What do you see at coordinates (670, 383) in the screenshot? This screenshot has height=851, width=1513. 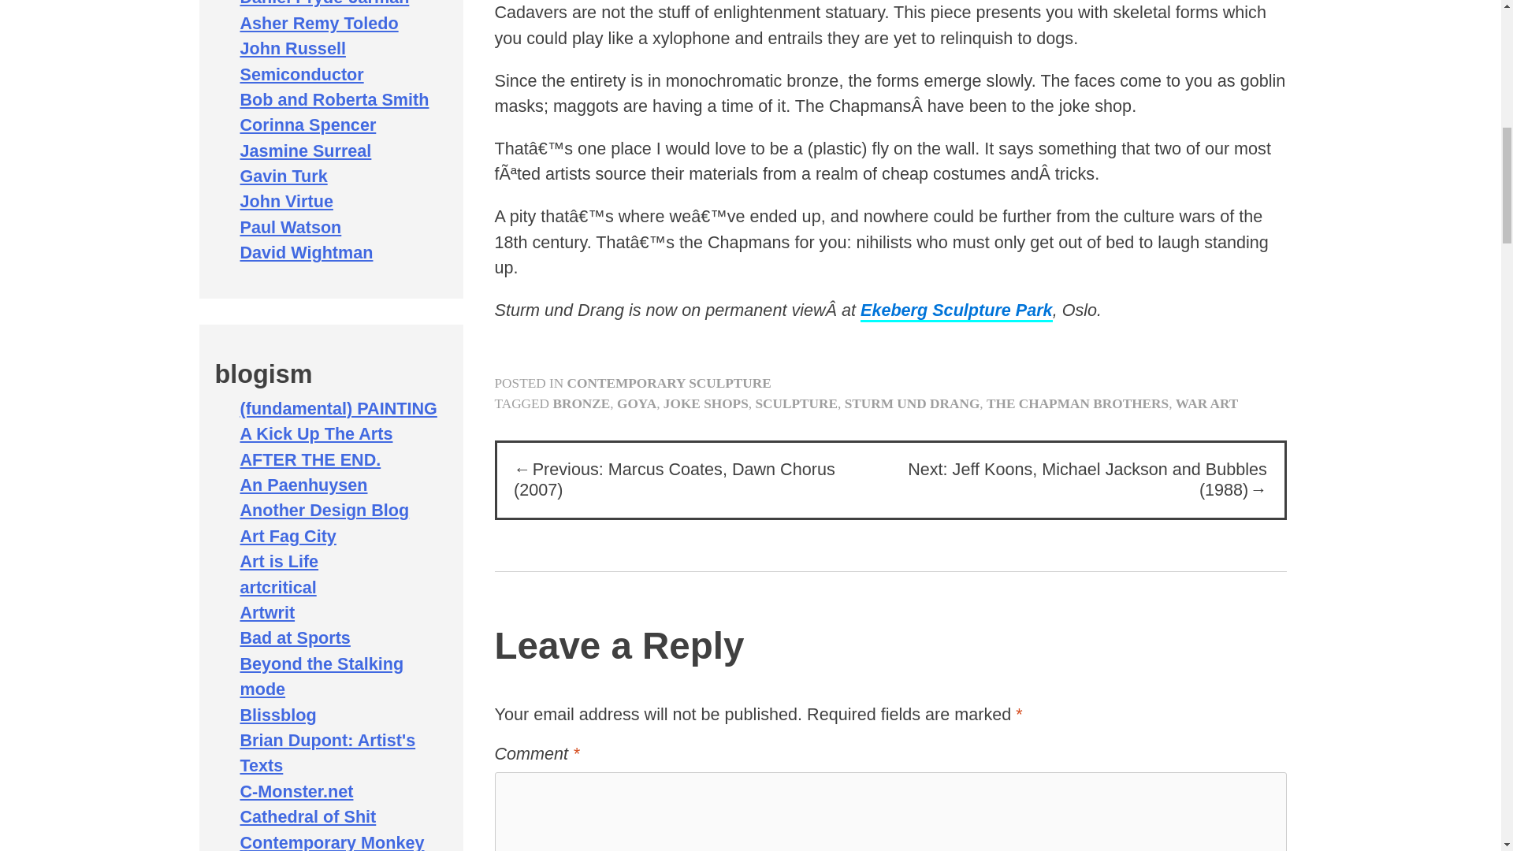 I see `CONTEMPORARY SCULPTURE` at bounding box center [670, 383].